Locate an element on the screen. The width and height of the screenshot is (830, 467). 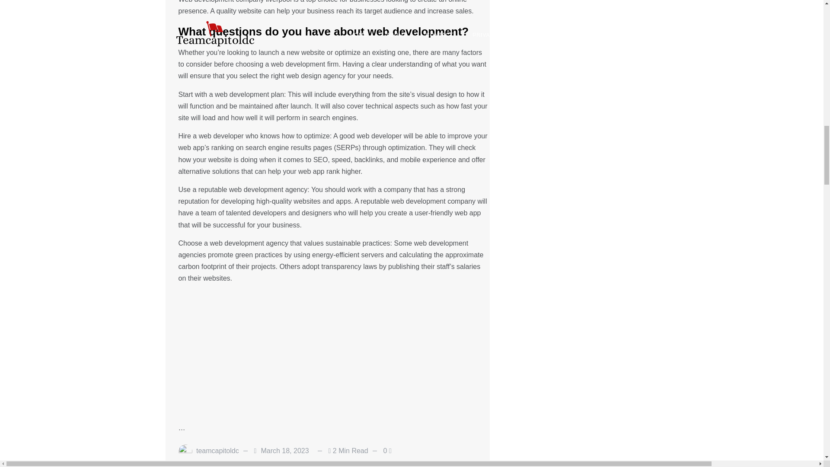
SERPs is located at coordinates (347, 147).